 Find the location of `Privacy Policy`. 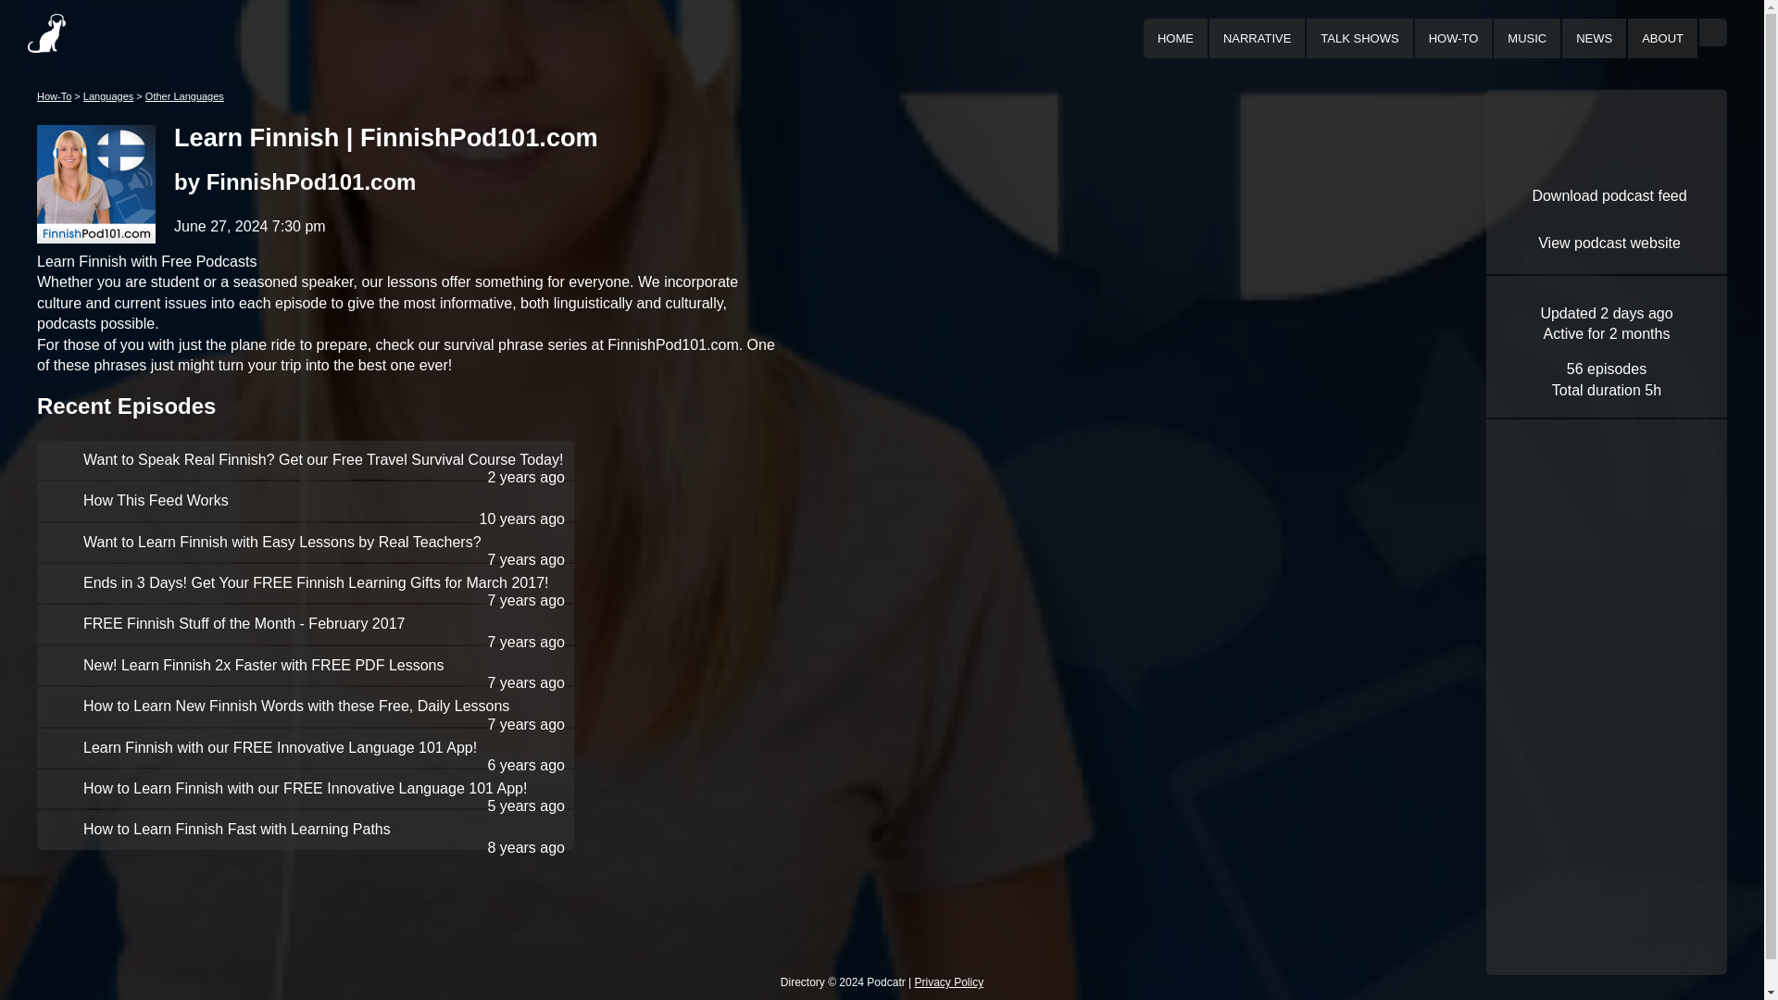

Privacy Policy is located at coordinates (950, 982).